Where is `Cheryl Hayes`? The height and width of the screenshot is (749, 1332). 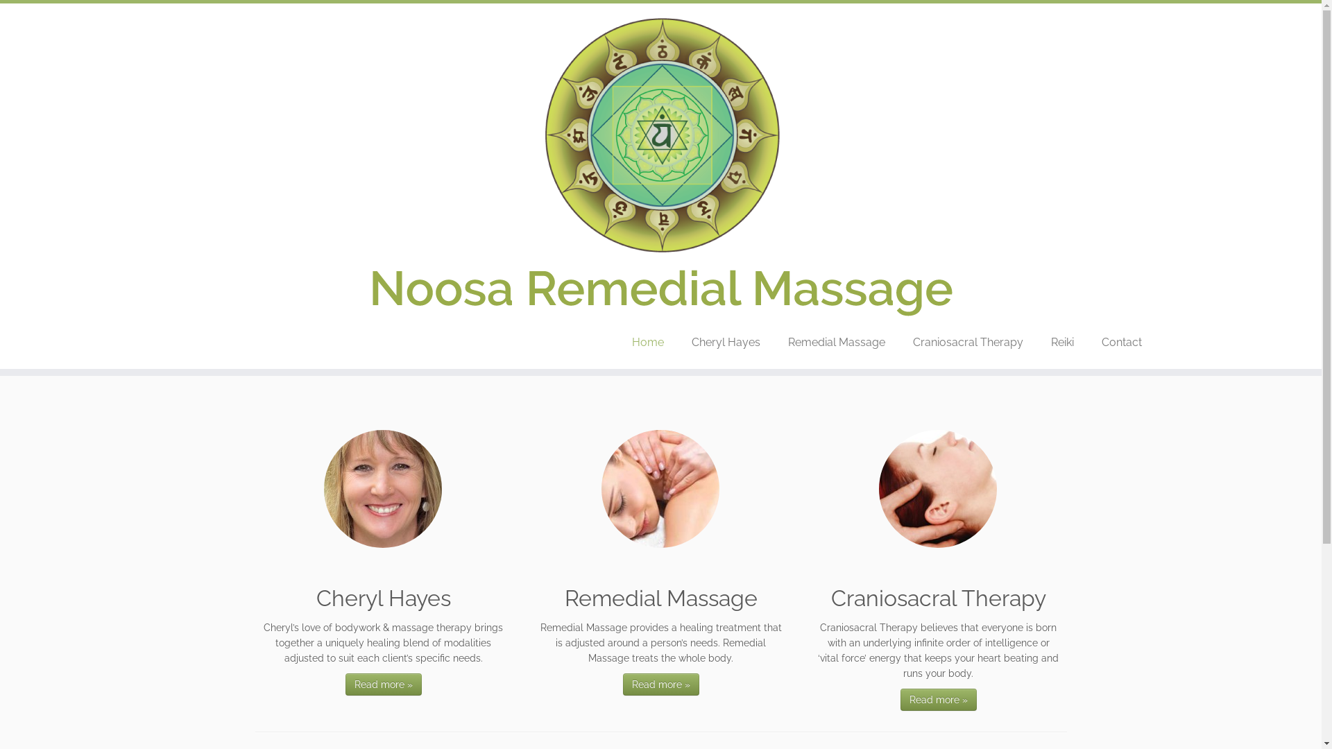
Cheryl Hayes is located at coordinates (383, 488).